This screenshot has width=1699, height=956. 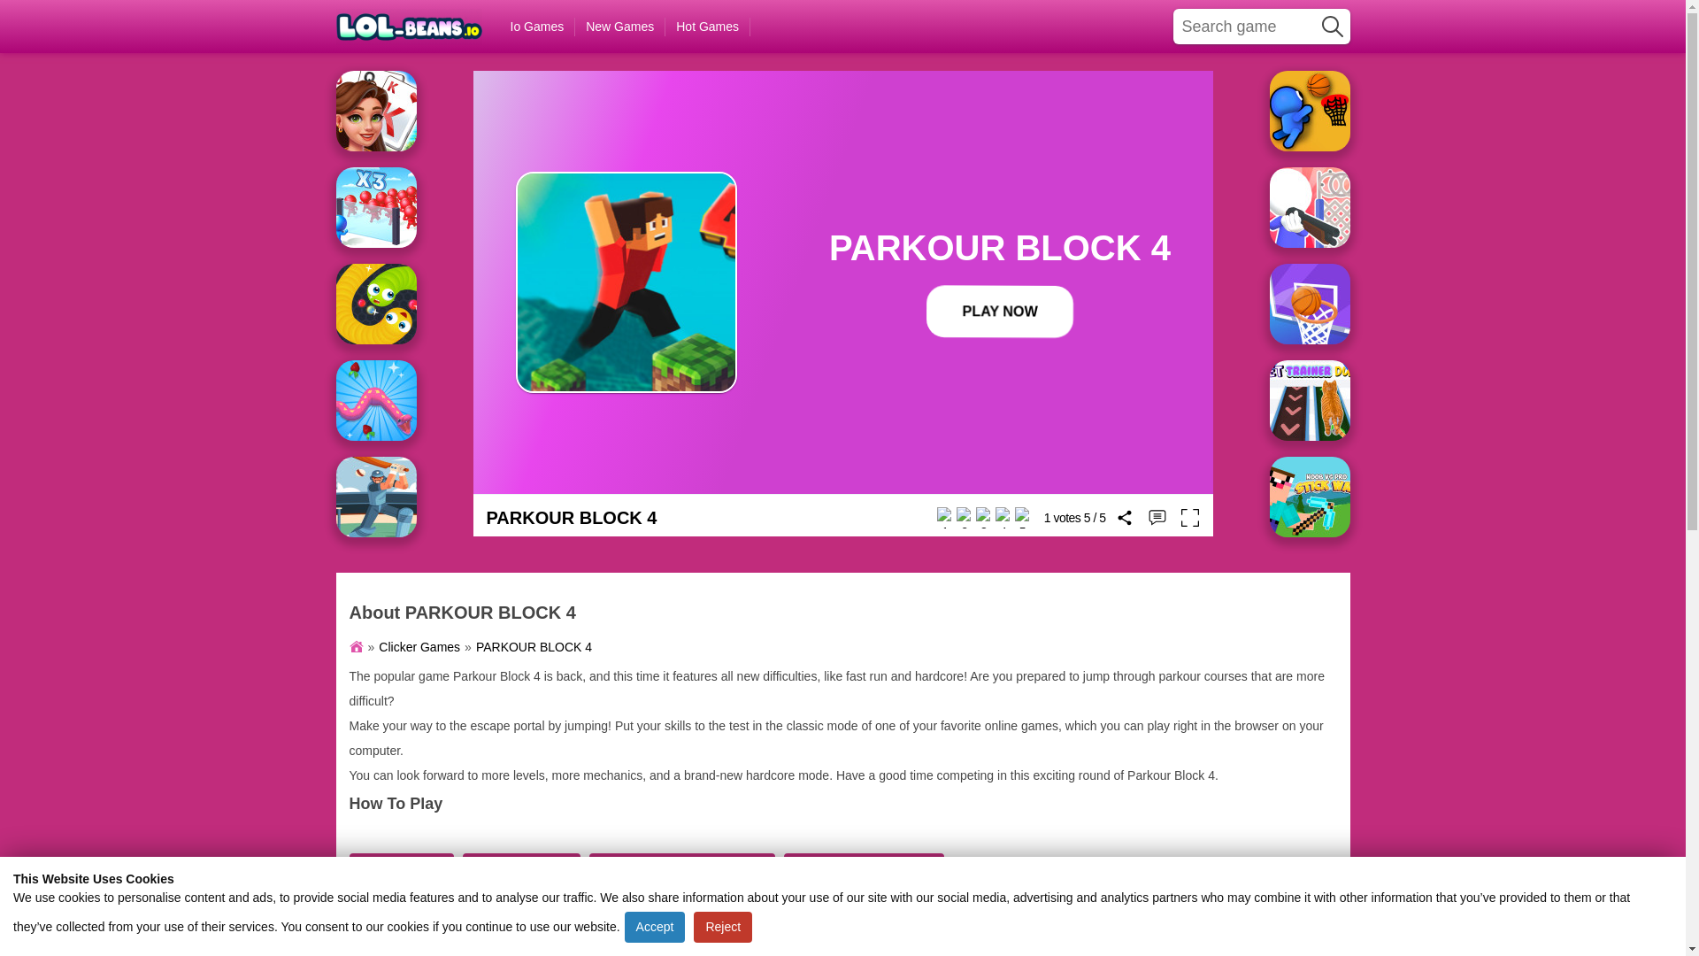 What do you see at coordinates (683, 866) in the screenshot?
I see `PARKOUR BLOCK 4 UNBLOCKED` at bounding box center [683, 866].